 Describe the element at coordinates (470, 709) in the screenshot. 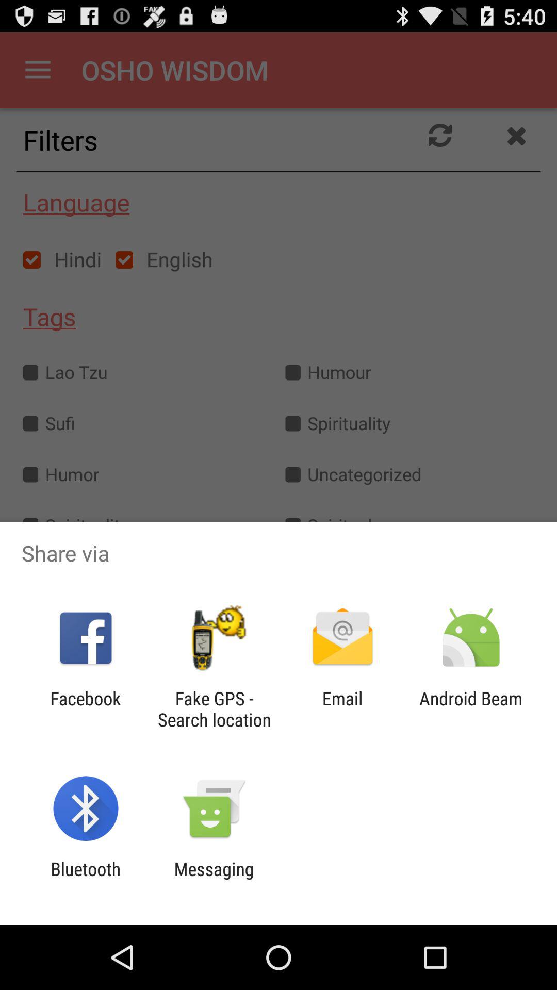

I see `turn off the android beam` at that location.